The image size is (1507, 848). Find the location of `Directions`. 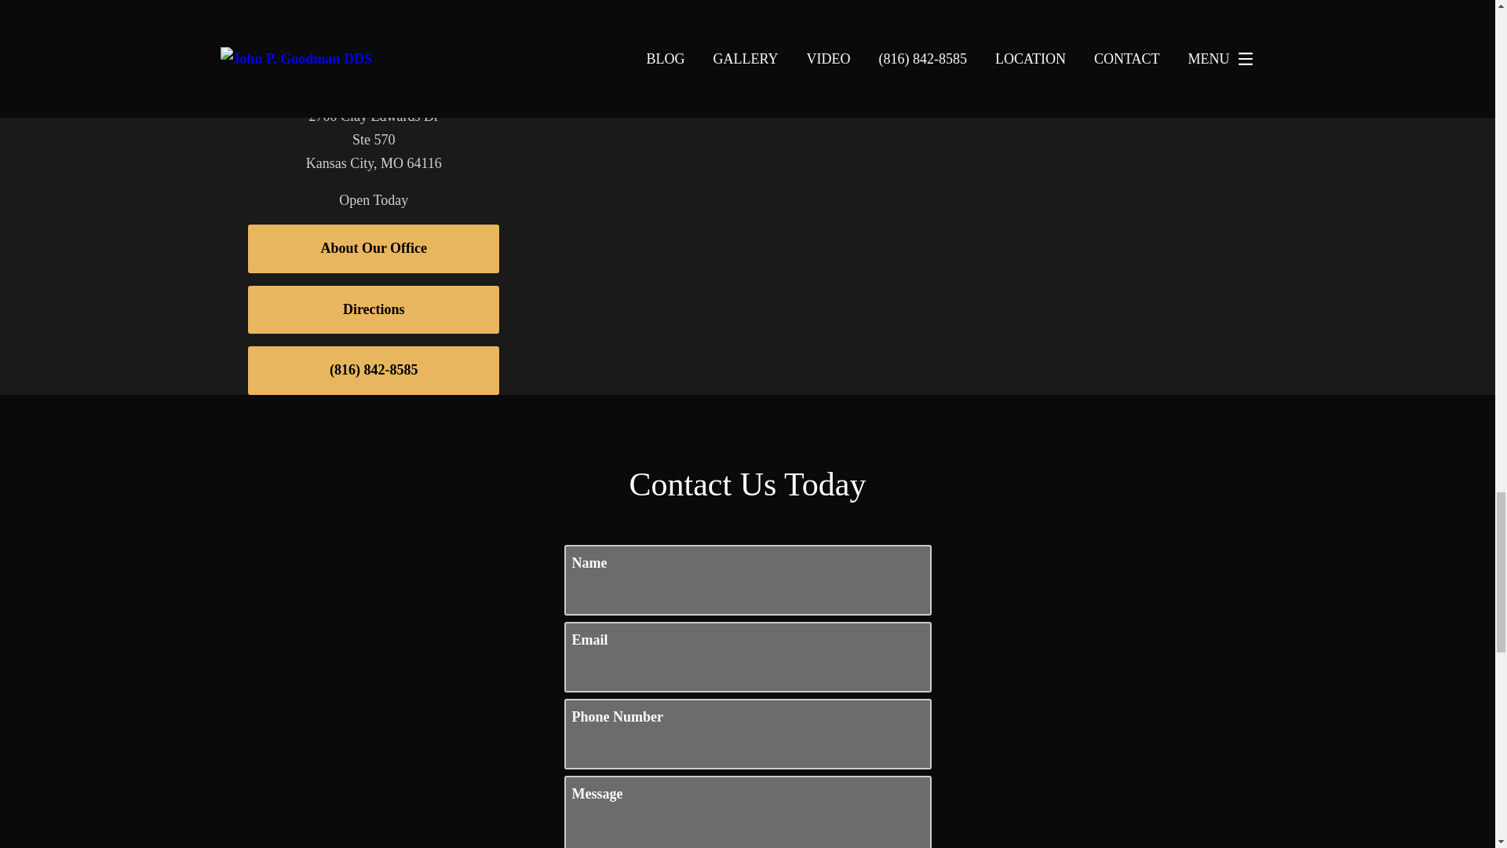

Directions is located at coordinates (374, 309).